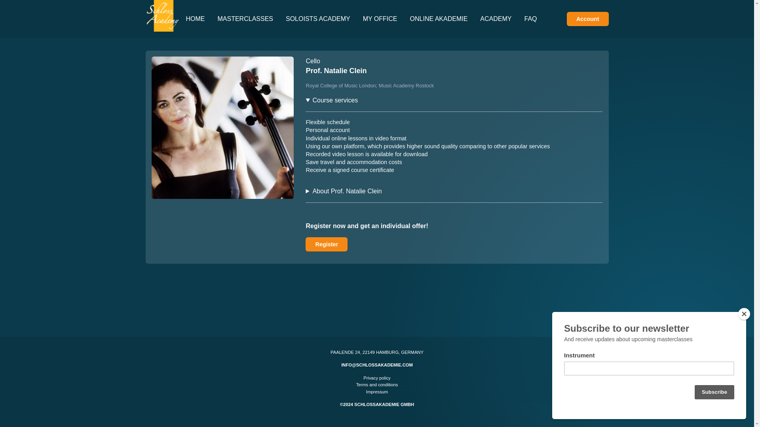 The width and height of the screenshot is (760, 427). Describe the element at coordinates (380, 19) in the screenshot. I see `MY OFFICE` at that location.